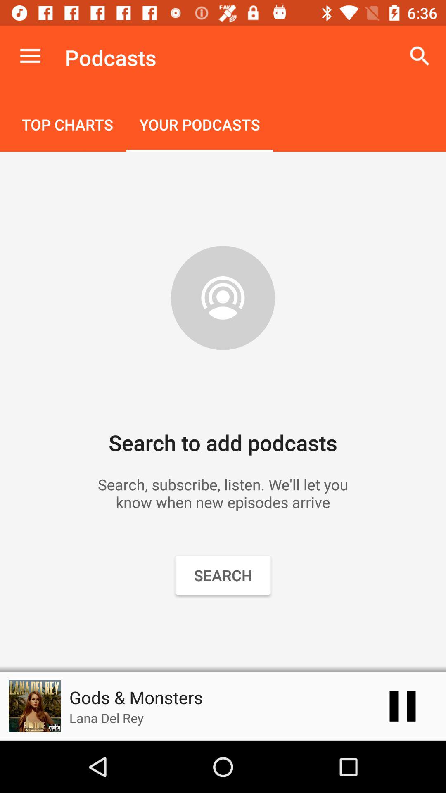 The height and width of the screenshot is (793, 446). I want to click on open the item to the right of the gods & monsters item, so click(402, 706).